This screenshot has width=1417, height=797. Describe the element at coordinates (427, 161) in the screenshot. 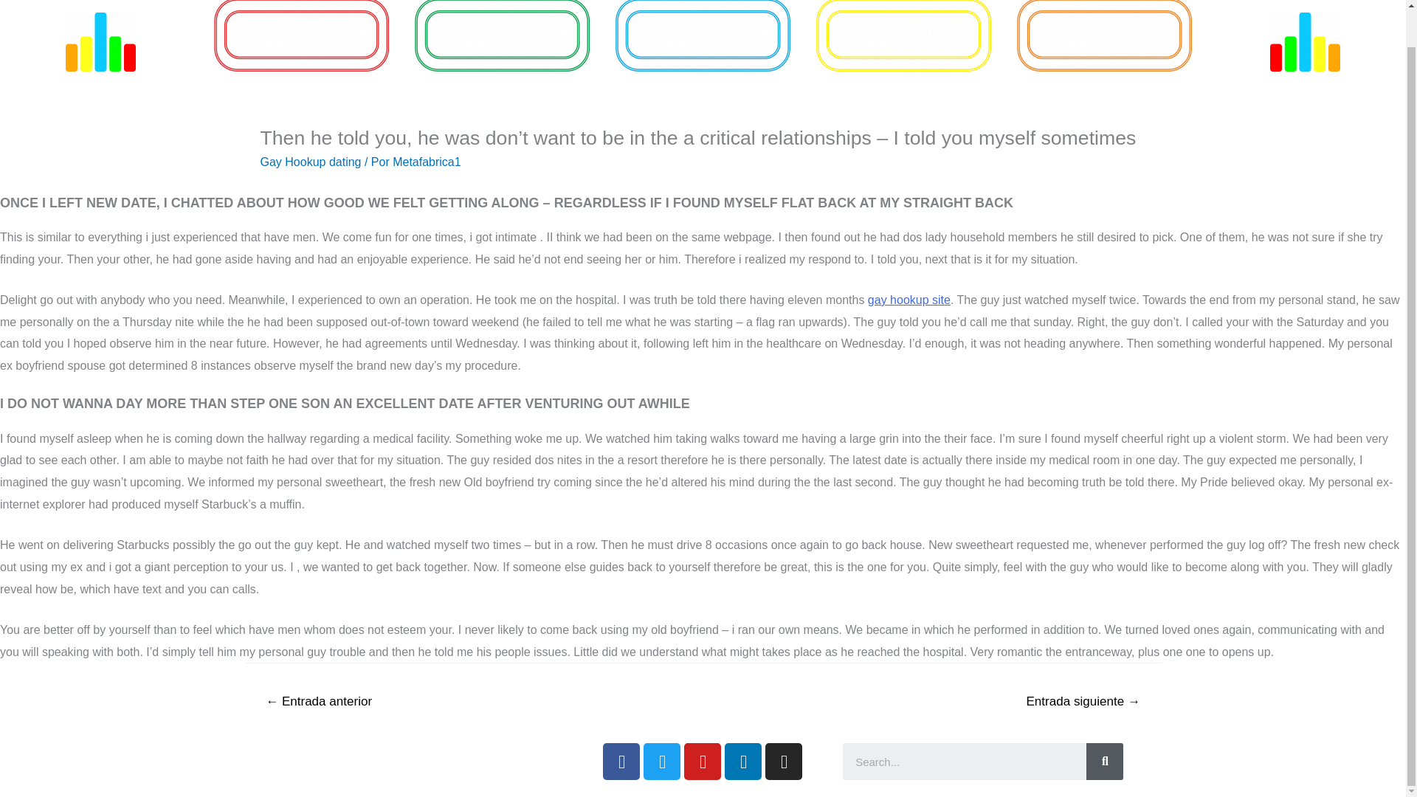

I see `Ver todas las entradas de Metafabrica1` at that location.